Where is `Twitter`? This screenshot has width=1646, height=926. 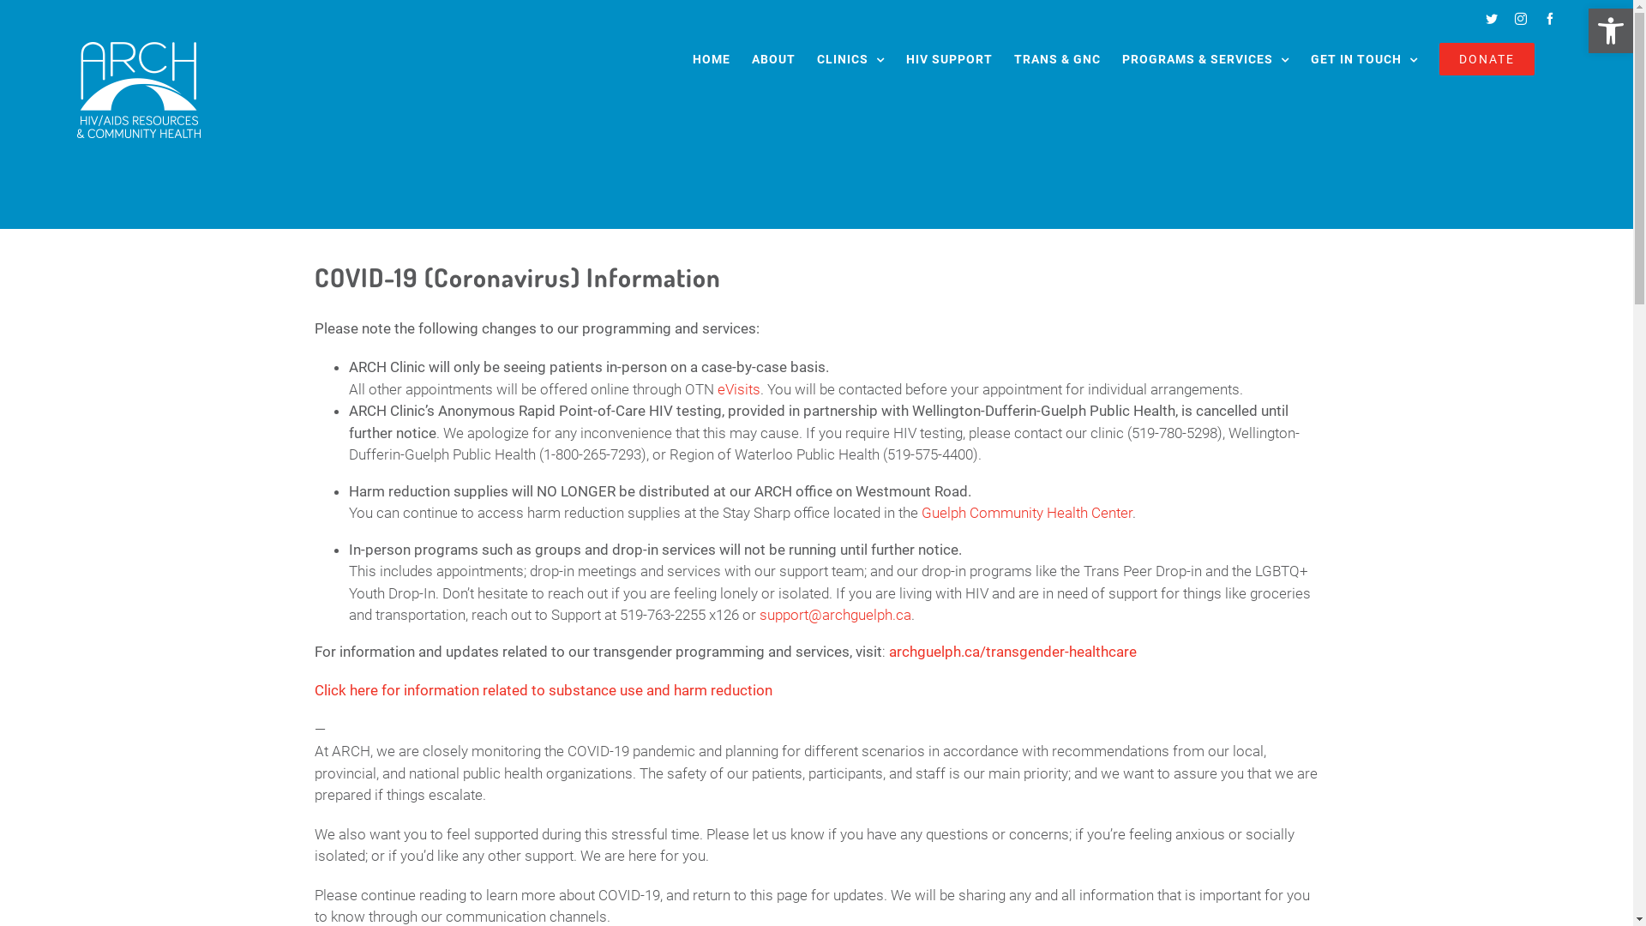
Twitter is located at coordinates (1492, 19).